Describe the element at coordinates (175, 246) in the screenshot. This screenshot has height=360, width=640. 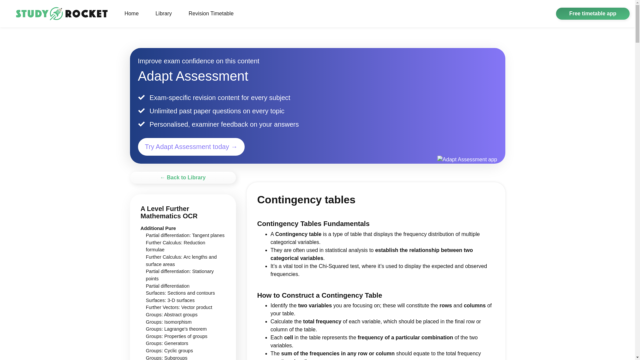
I see `Further Calculus: Reduction formulae` at that location.